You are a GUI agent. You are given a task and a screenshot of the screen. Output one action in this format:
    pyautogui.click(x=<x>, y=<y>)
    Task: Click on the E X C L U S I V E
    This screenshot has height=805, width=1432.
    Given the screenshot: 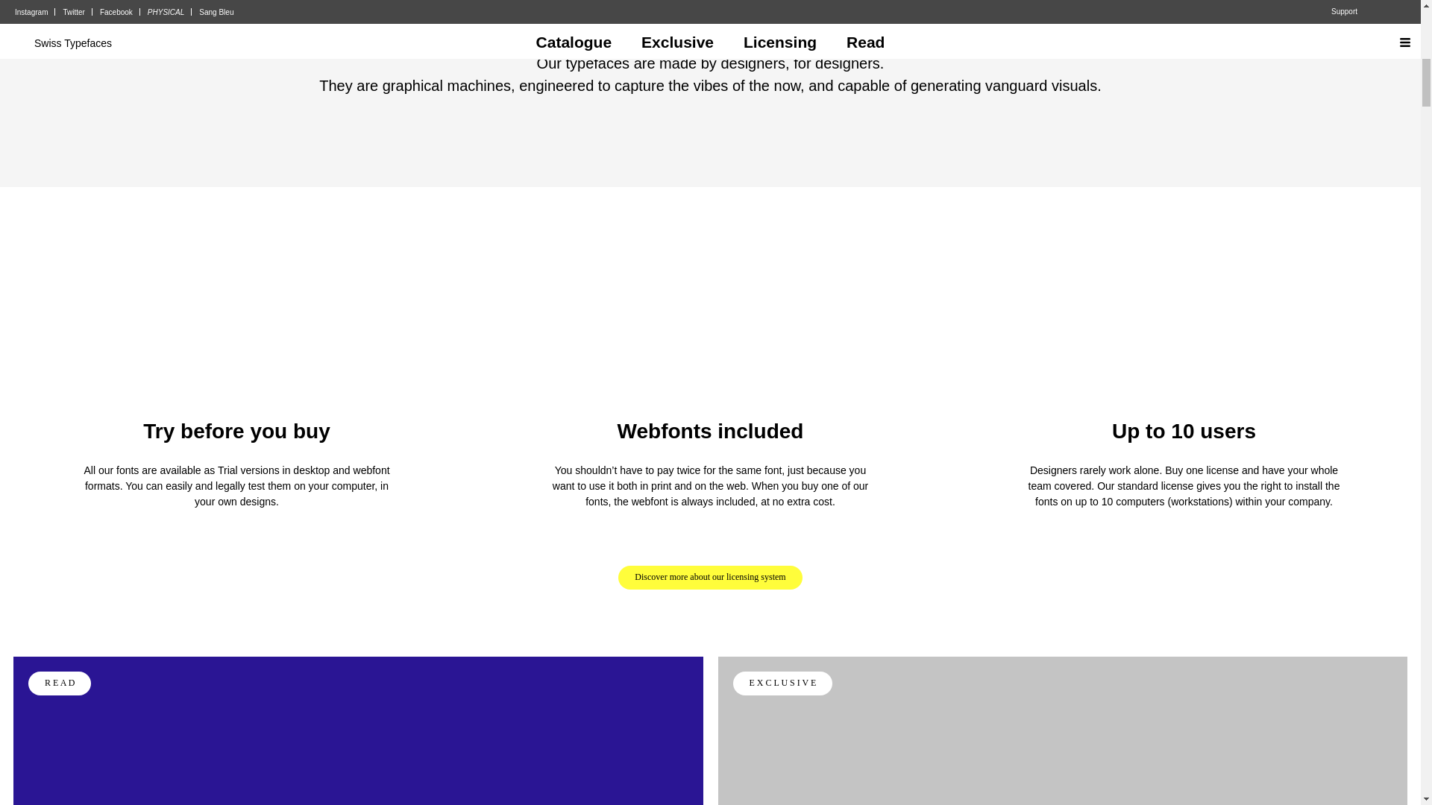 What is the action you would take?
    pyautogui.click(x=1062, y=730)
    